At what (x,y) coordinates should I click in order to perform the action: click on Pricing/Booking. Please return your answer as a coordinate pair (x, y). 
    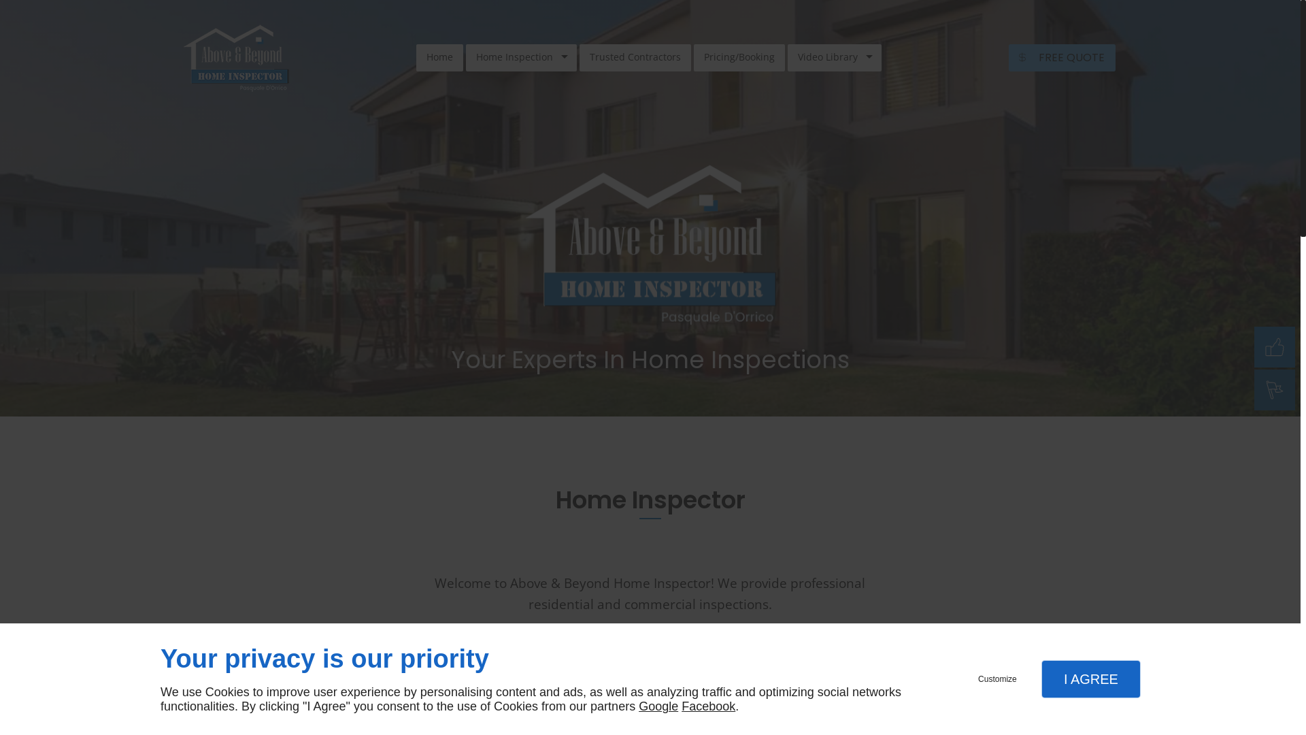
    Looking at the image, I should click on (739, 57).